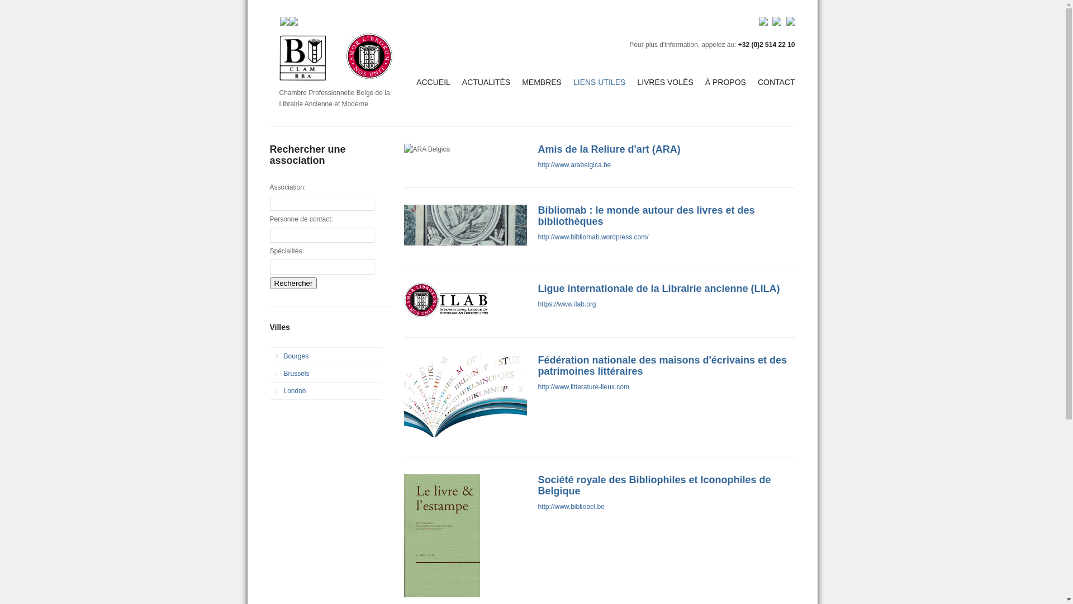  What do you see at coordinates (325, 356) in the screenshot?
I see `Bourges` at bounding box center [325, 356].